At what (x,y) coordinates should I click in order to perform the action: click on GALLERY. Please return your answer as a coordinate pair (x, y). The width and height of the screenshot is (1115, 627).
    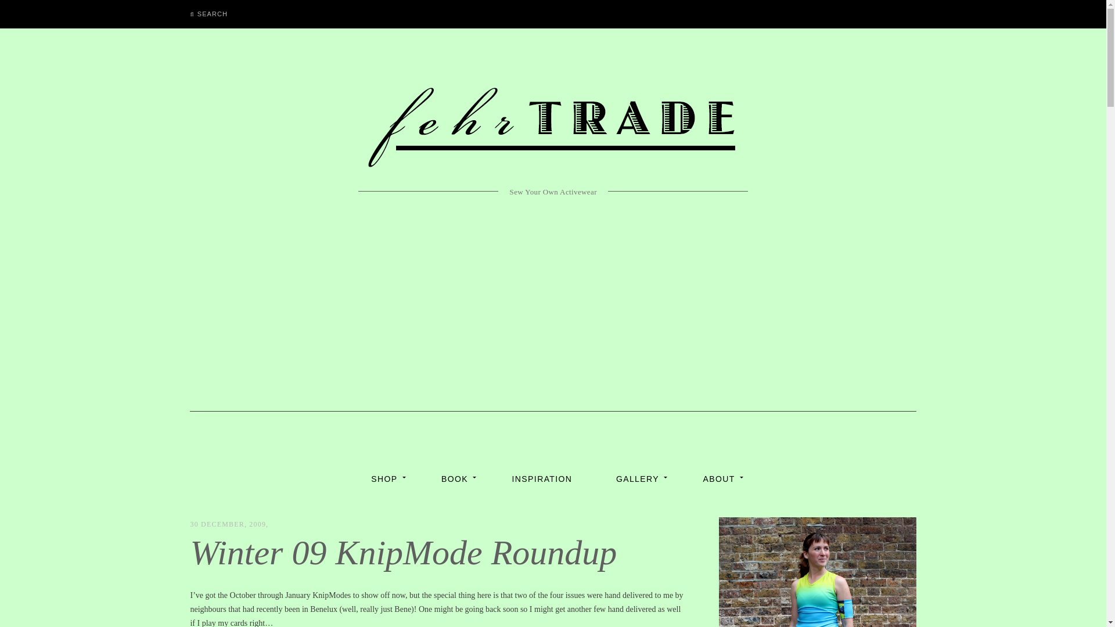
    Looking at the image, I should click on (638, 478).